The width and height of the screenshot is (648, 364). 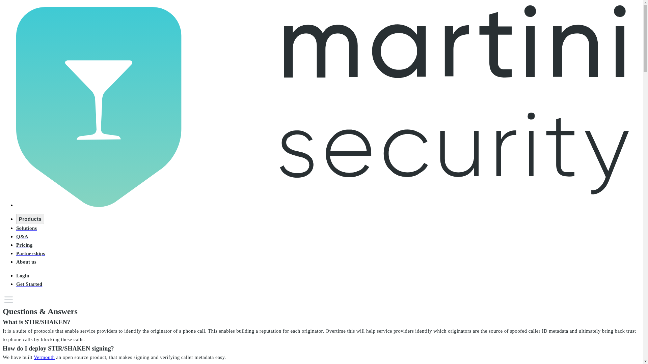 What do you see at coordinates (31, 253) in the screenshot?
I see `Partnerships` at bounding box center [31, 253].